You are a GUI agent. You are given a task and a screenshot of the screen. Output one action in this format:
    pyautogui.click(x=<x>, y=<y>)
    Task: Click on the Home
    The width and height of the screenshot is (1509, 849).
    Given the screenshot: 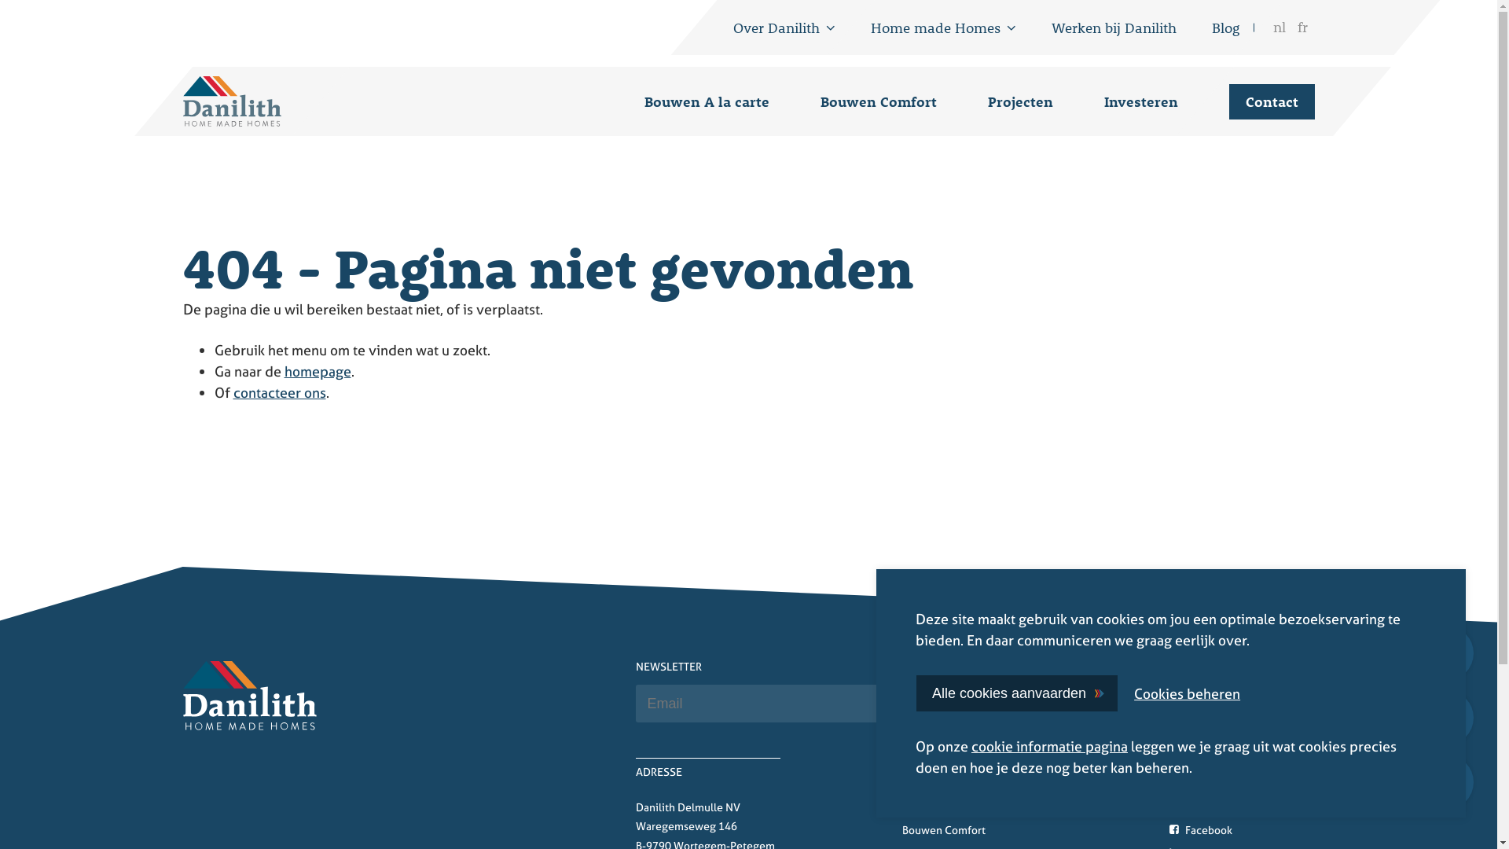 What is the action you would take?
    pyautogui.click(x=249, y=695)
    